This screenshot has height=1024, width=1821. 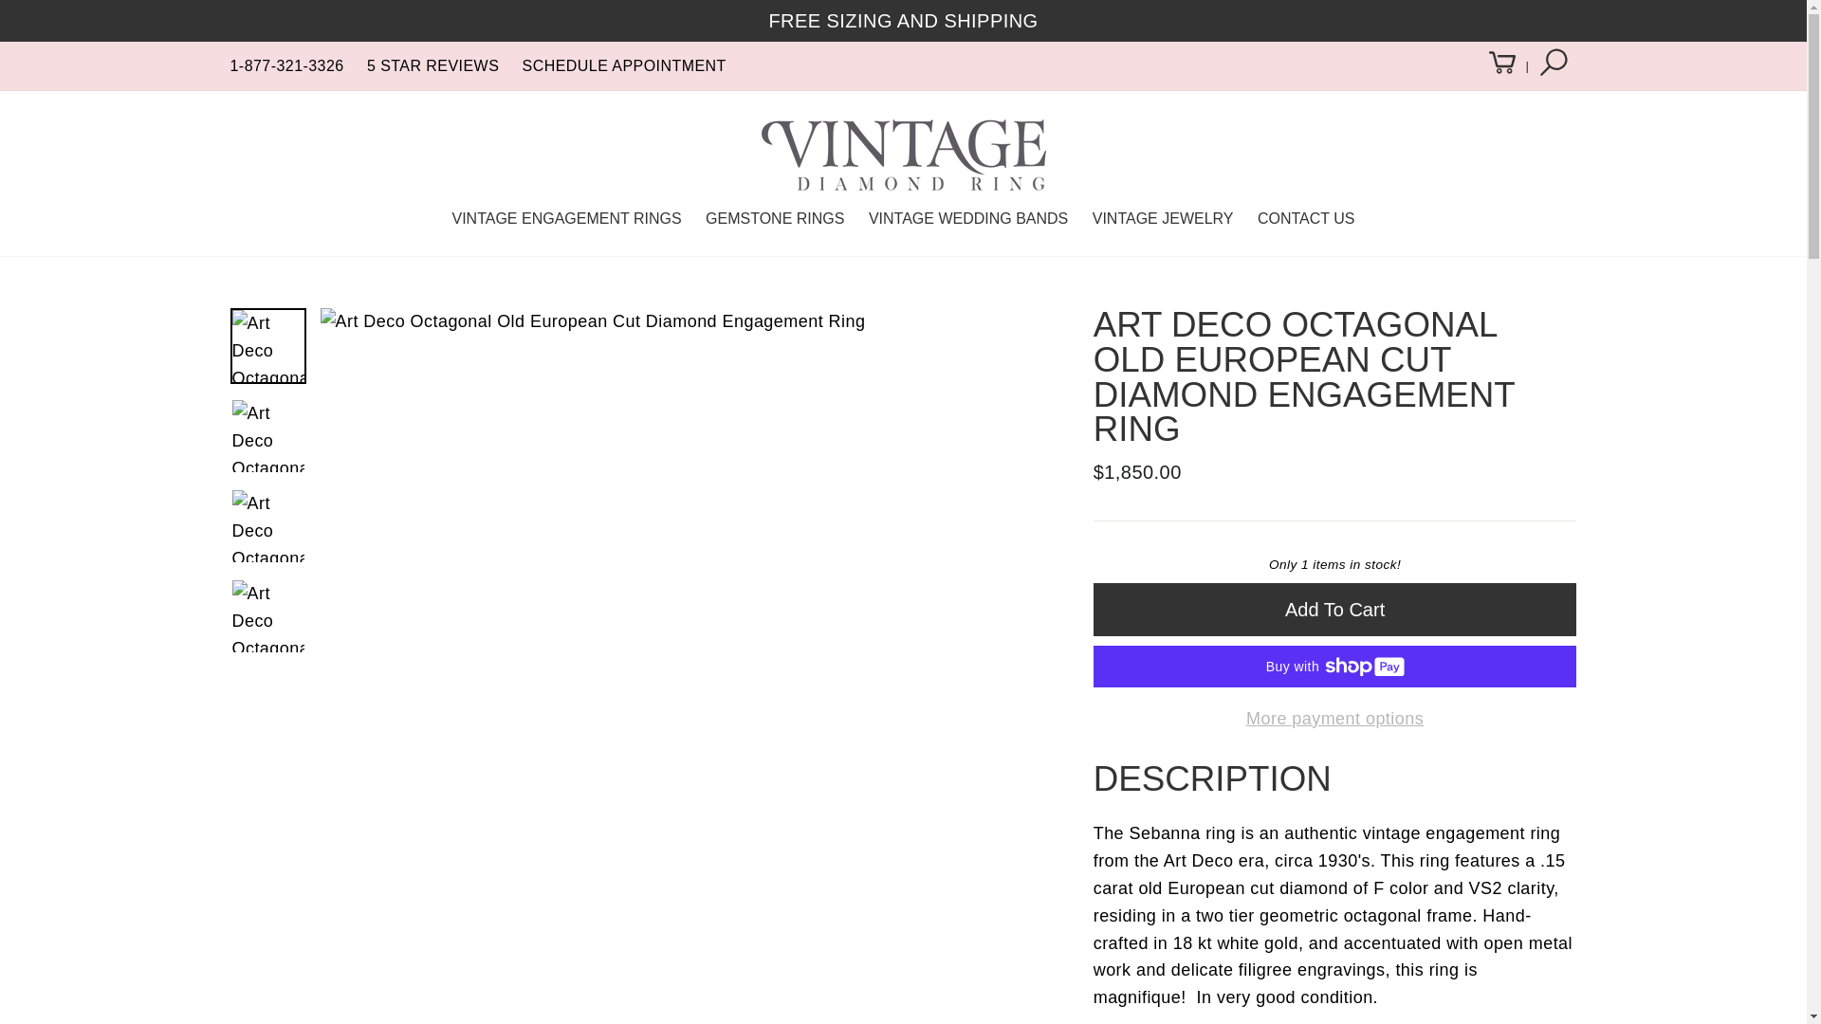 I want to click on 5 STAR REVIEWS, so click(x=432, y=65).